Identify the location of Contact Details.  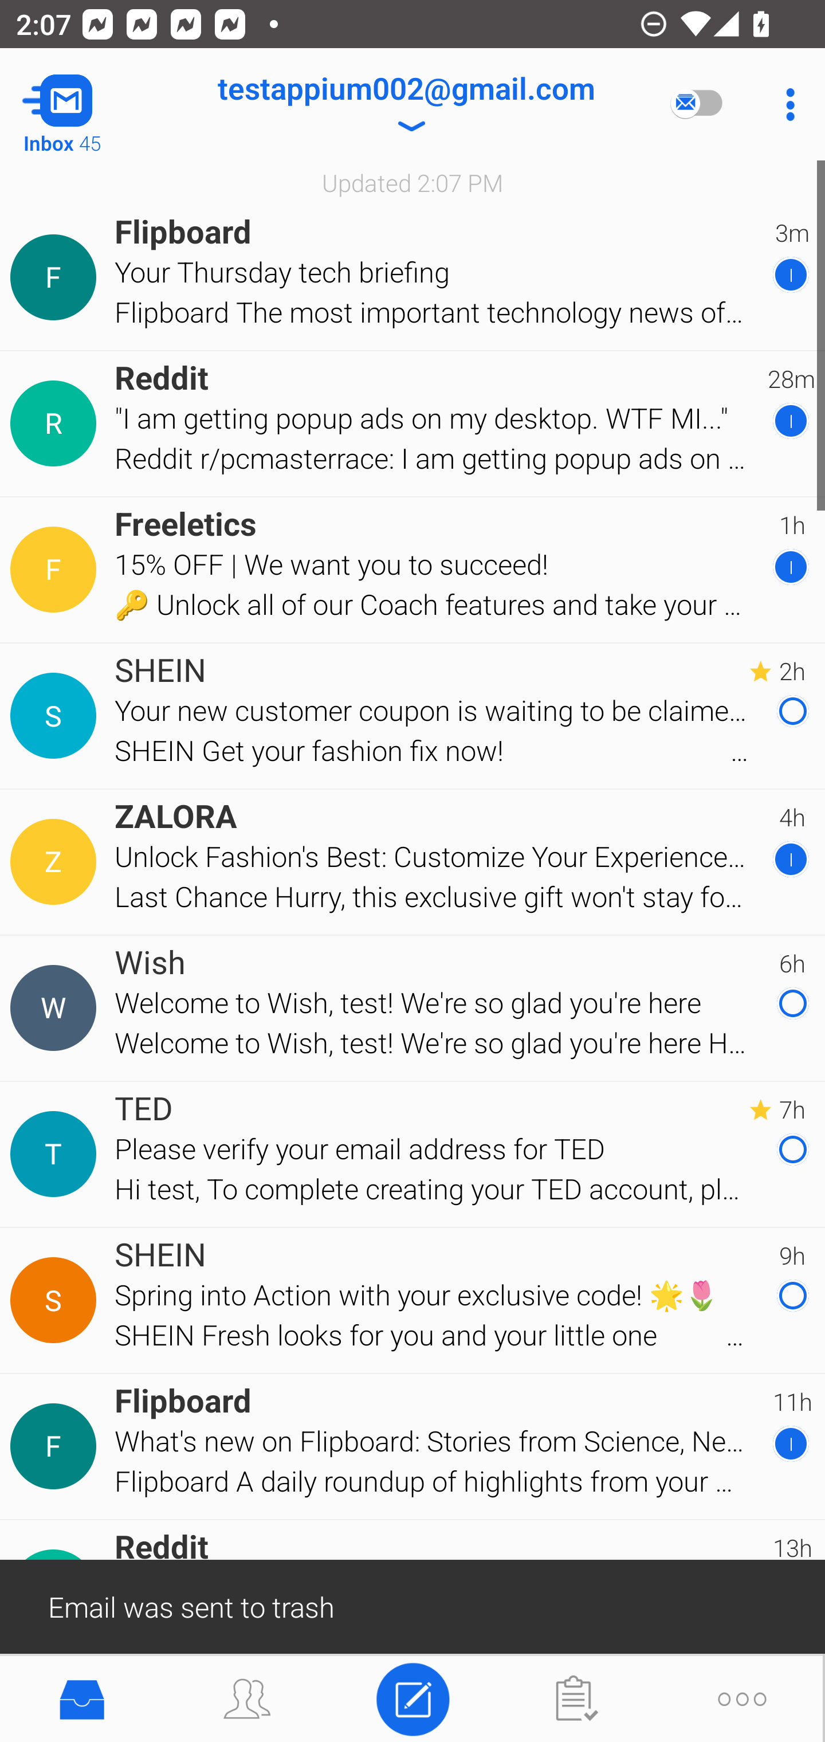
(56, 862).